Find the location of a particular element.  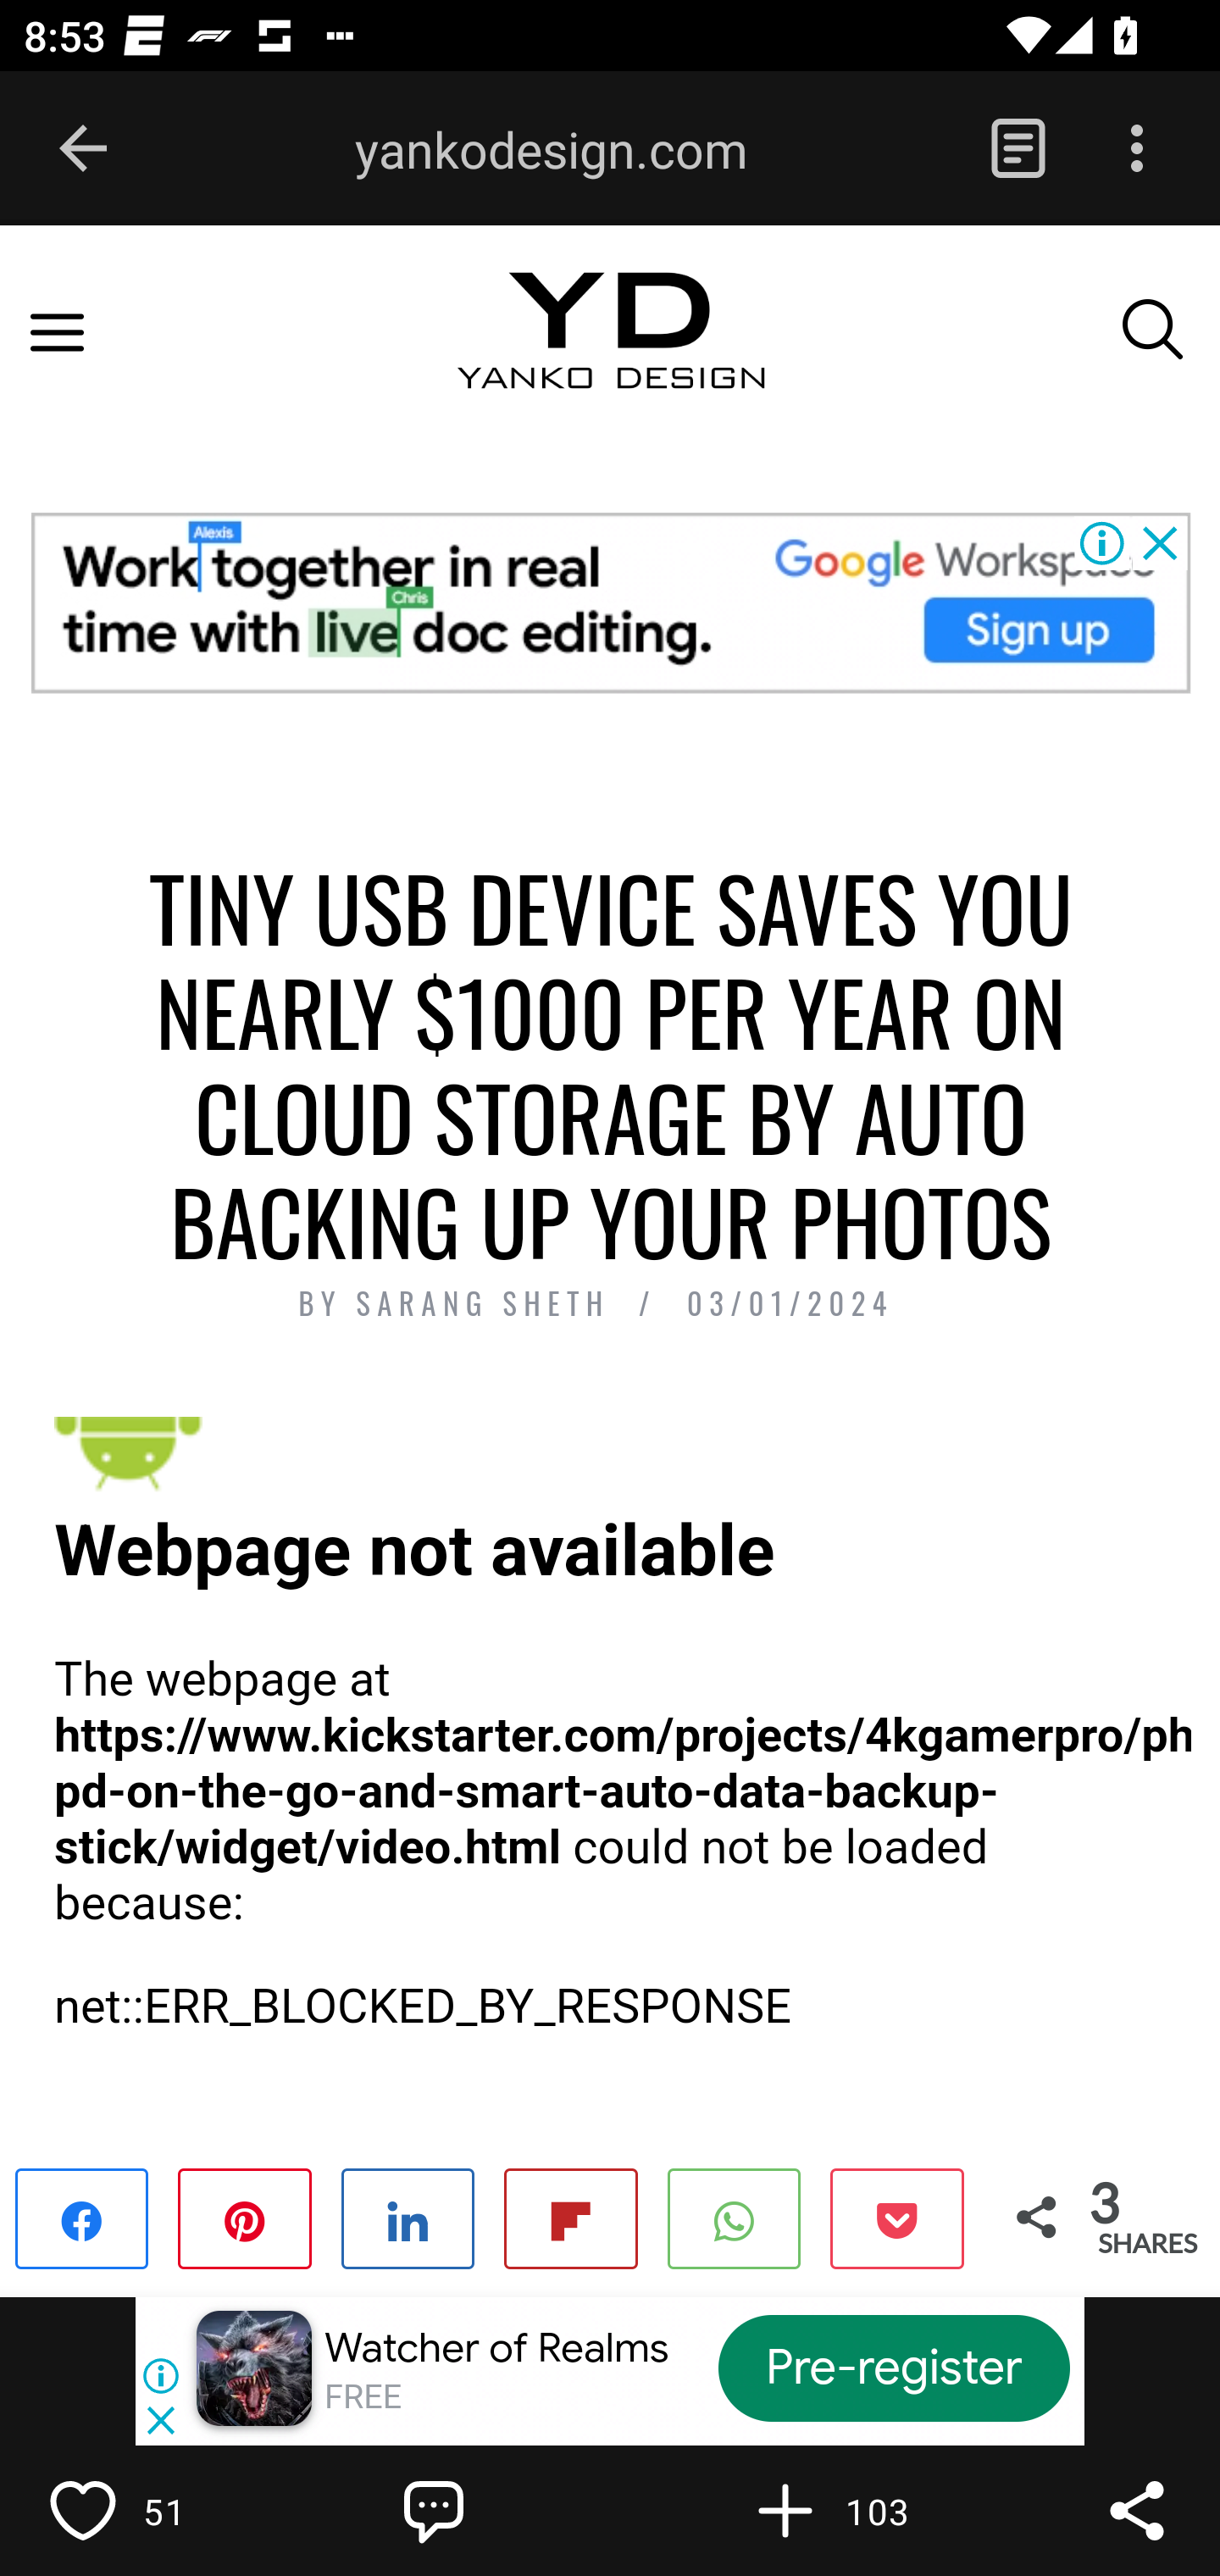

k Share k Share is located at coordinates (83, 2217).